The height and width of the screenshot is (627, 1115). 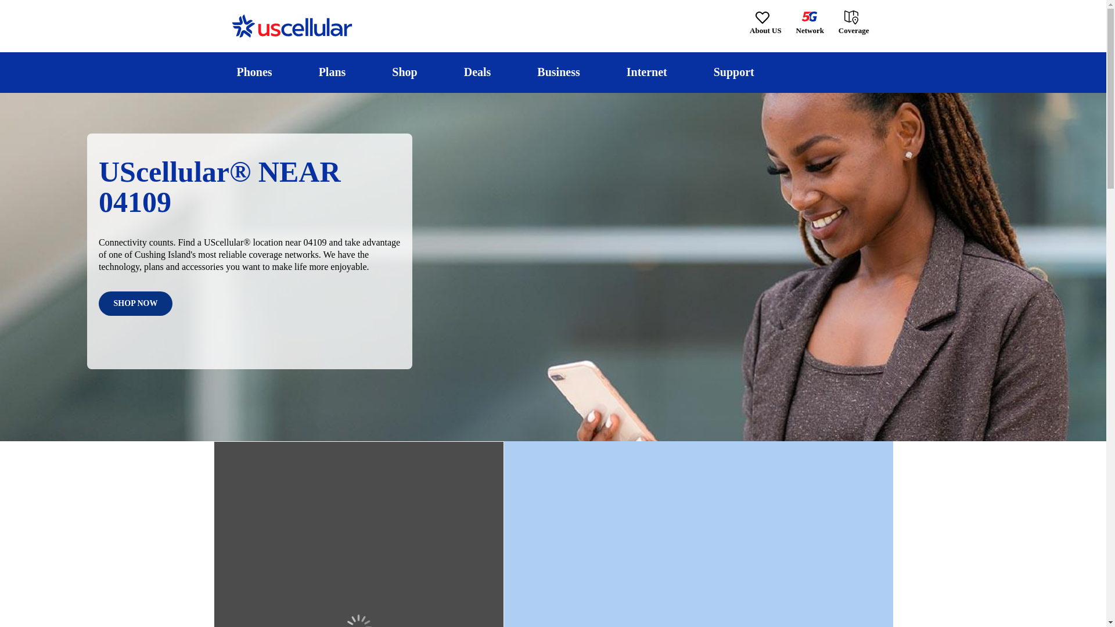 I want to click on Coverage, so click(x=854, y=22).